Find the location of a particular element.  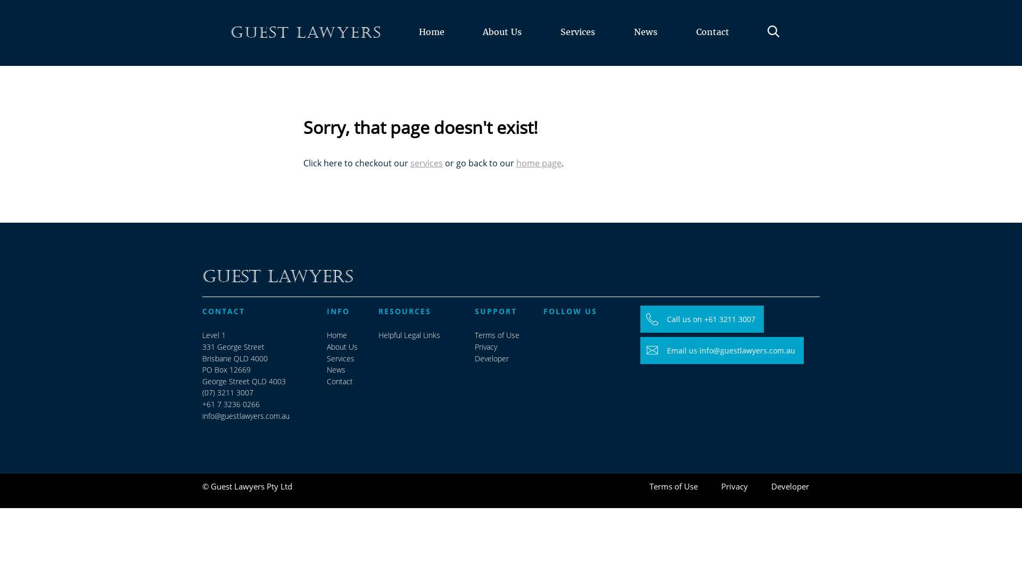

Home is located at coordinates (337, 335).